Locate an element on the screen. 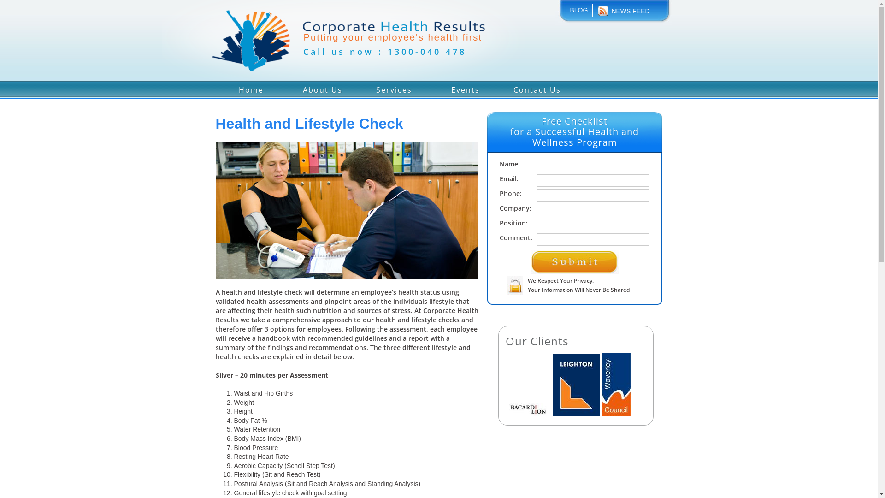  About Us is located at coordinates (323, 89).